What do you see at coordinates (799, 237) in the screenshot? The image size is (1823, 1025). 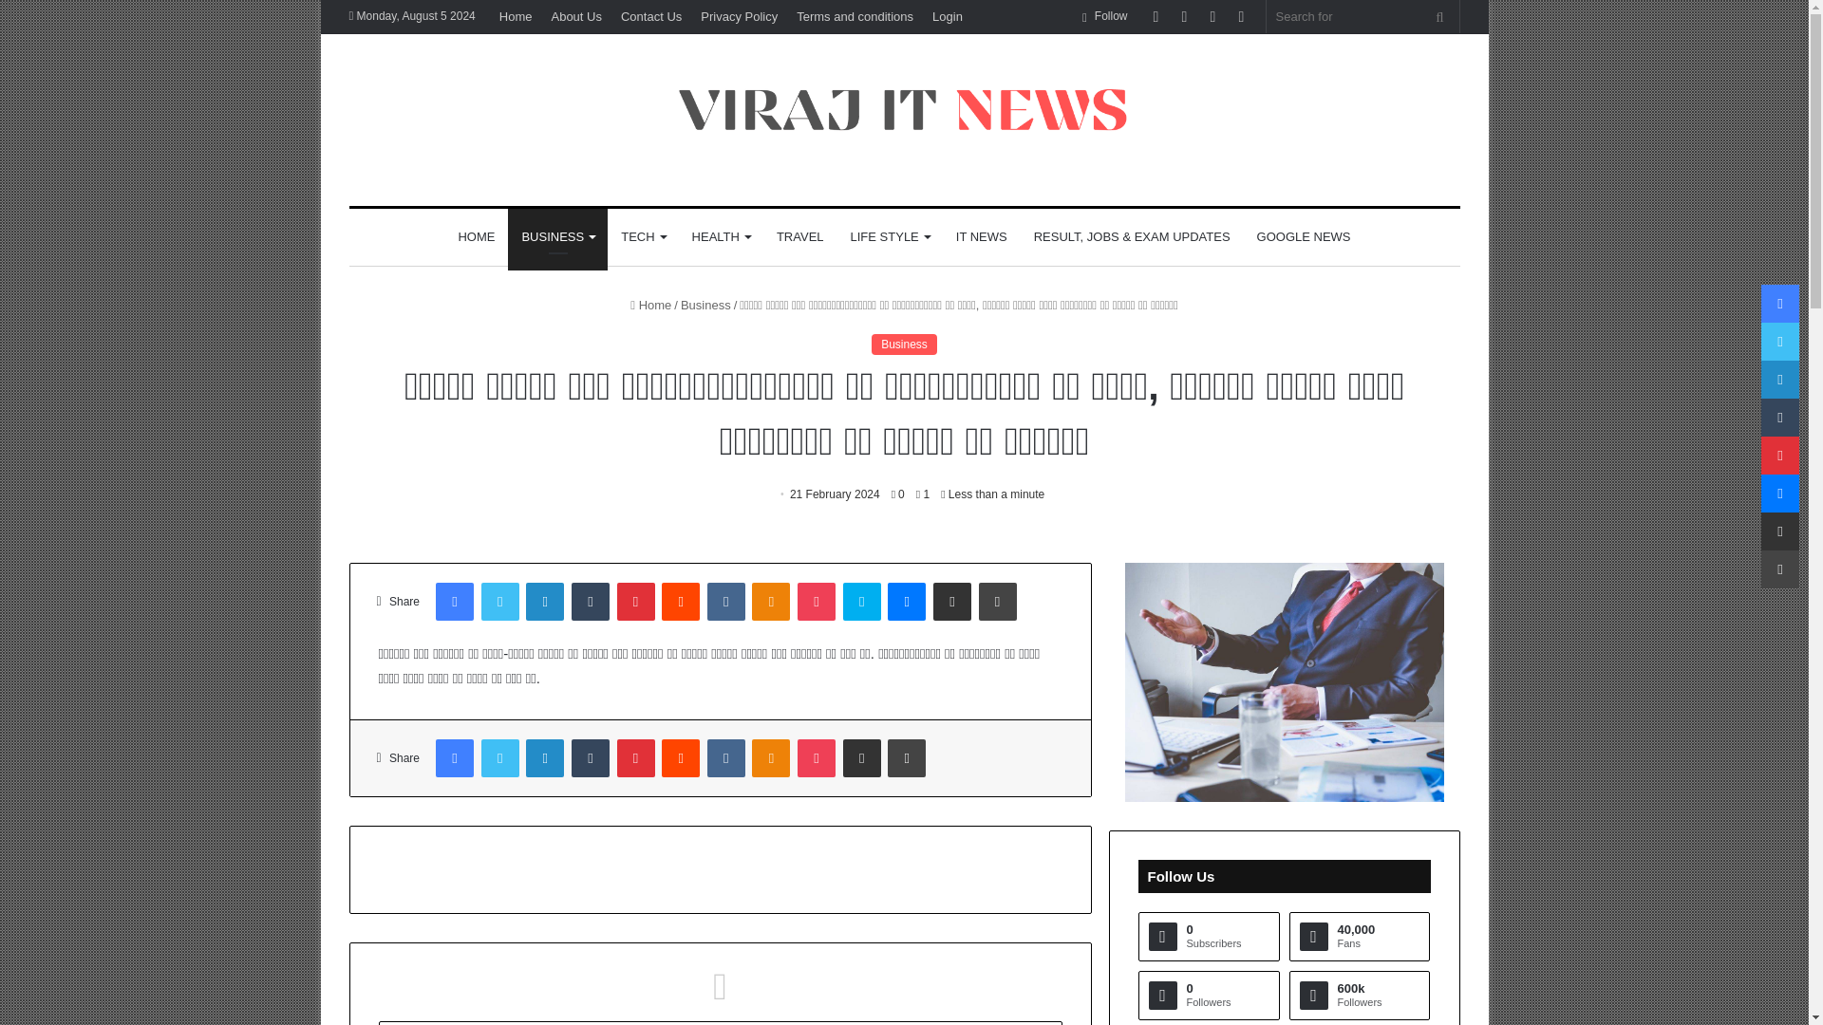 I see `TRAVEL` at bounding box center [799, 237].